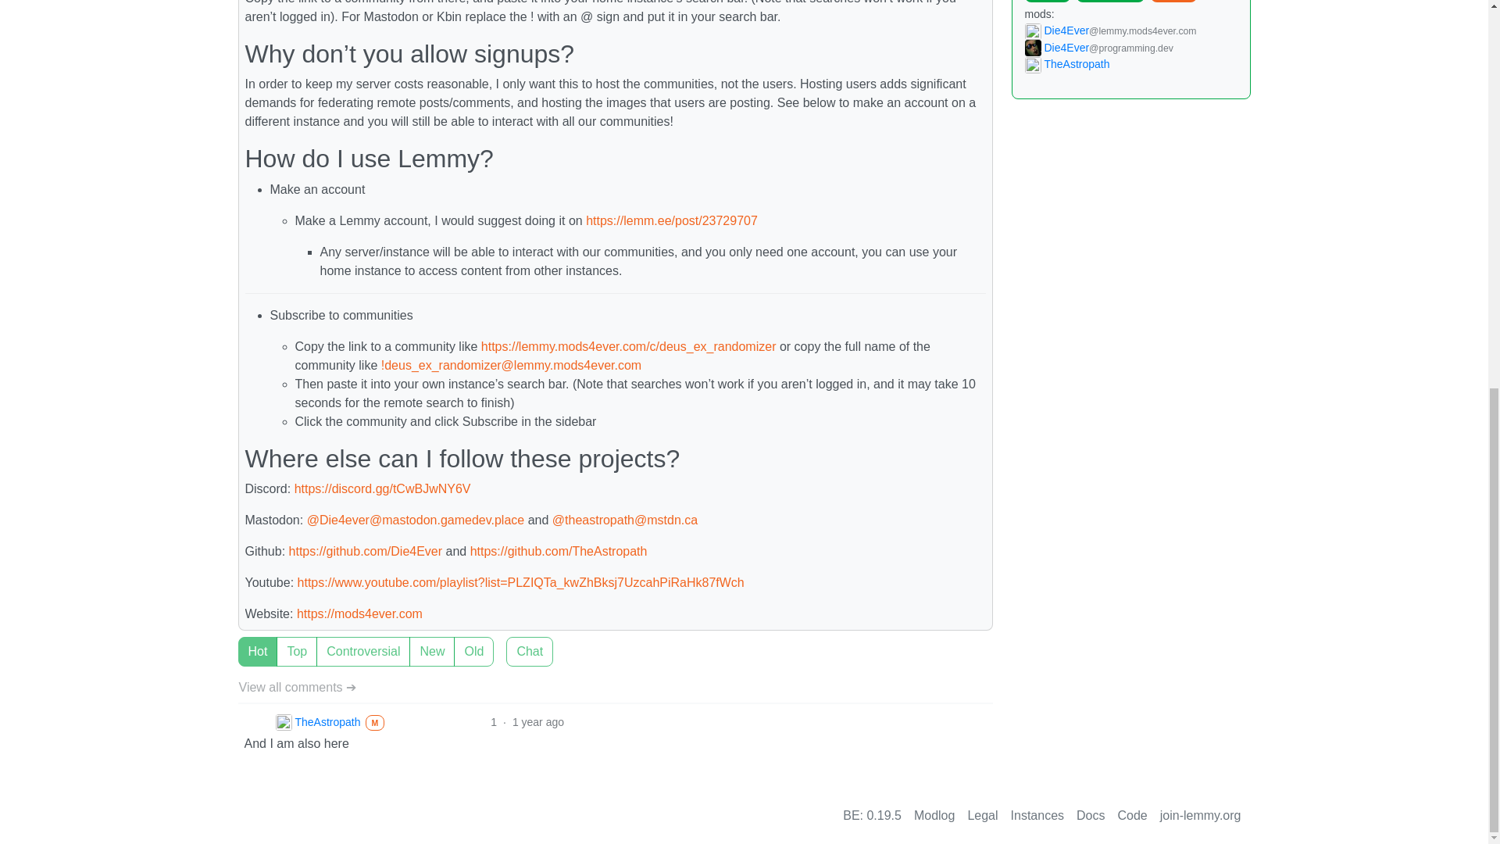  I want to click on Old, so click(242, 642).